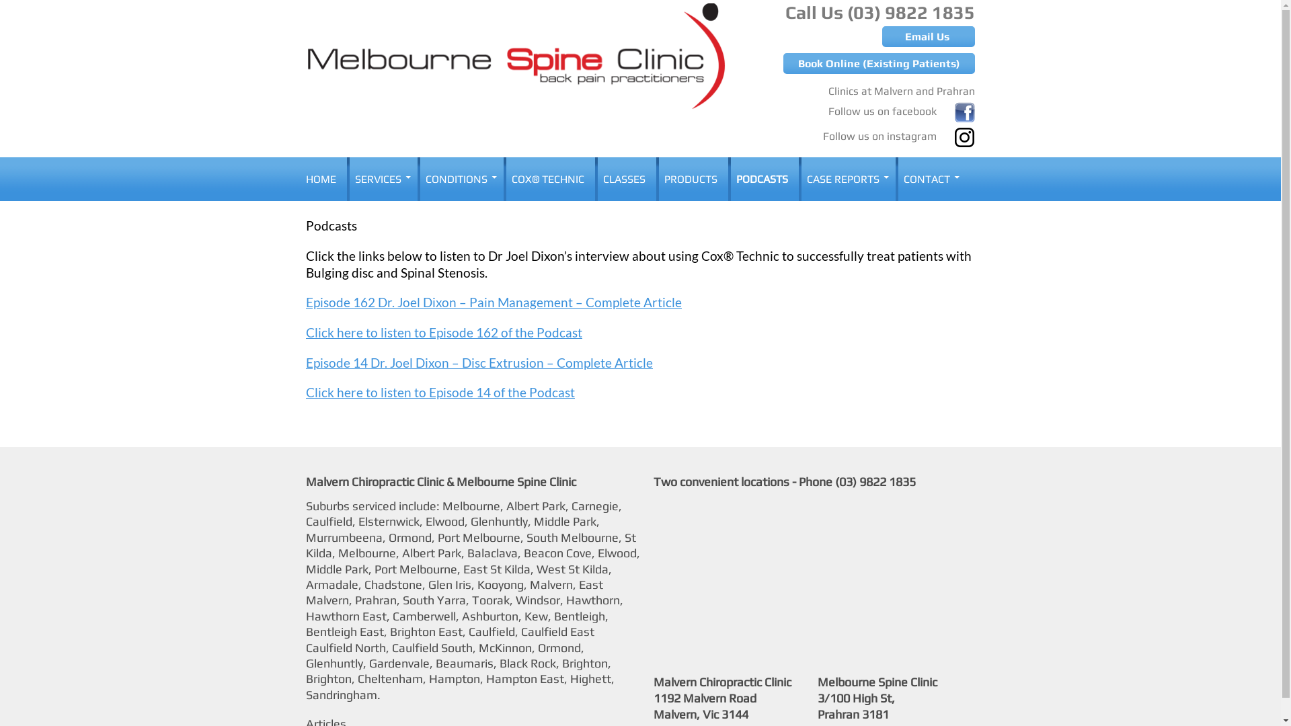  What do you see at coordinates (929, 179) in the screenshot?
I see `CONTACT` at bounding box center [929, 179].